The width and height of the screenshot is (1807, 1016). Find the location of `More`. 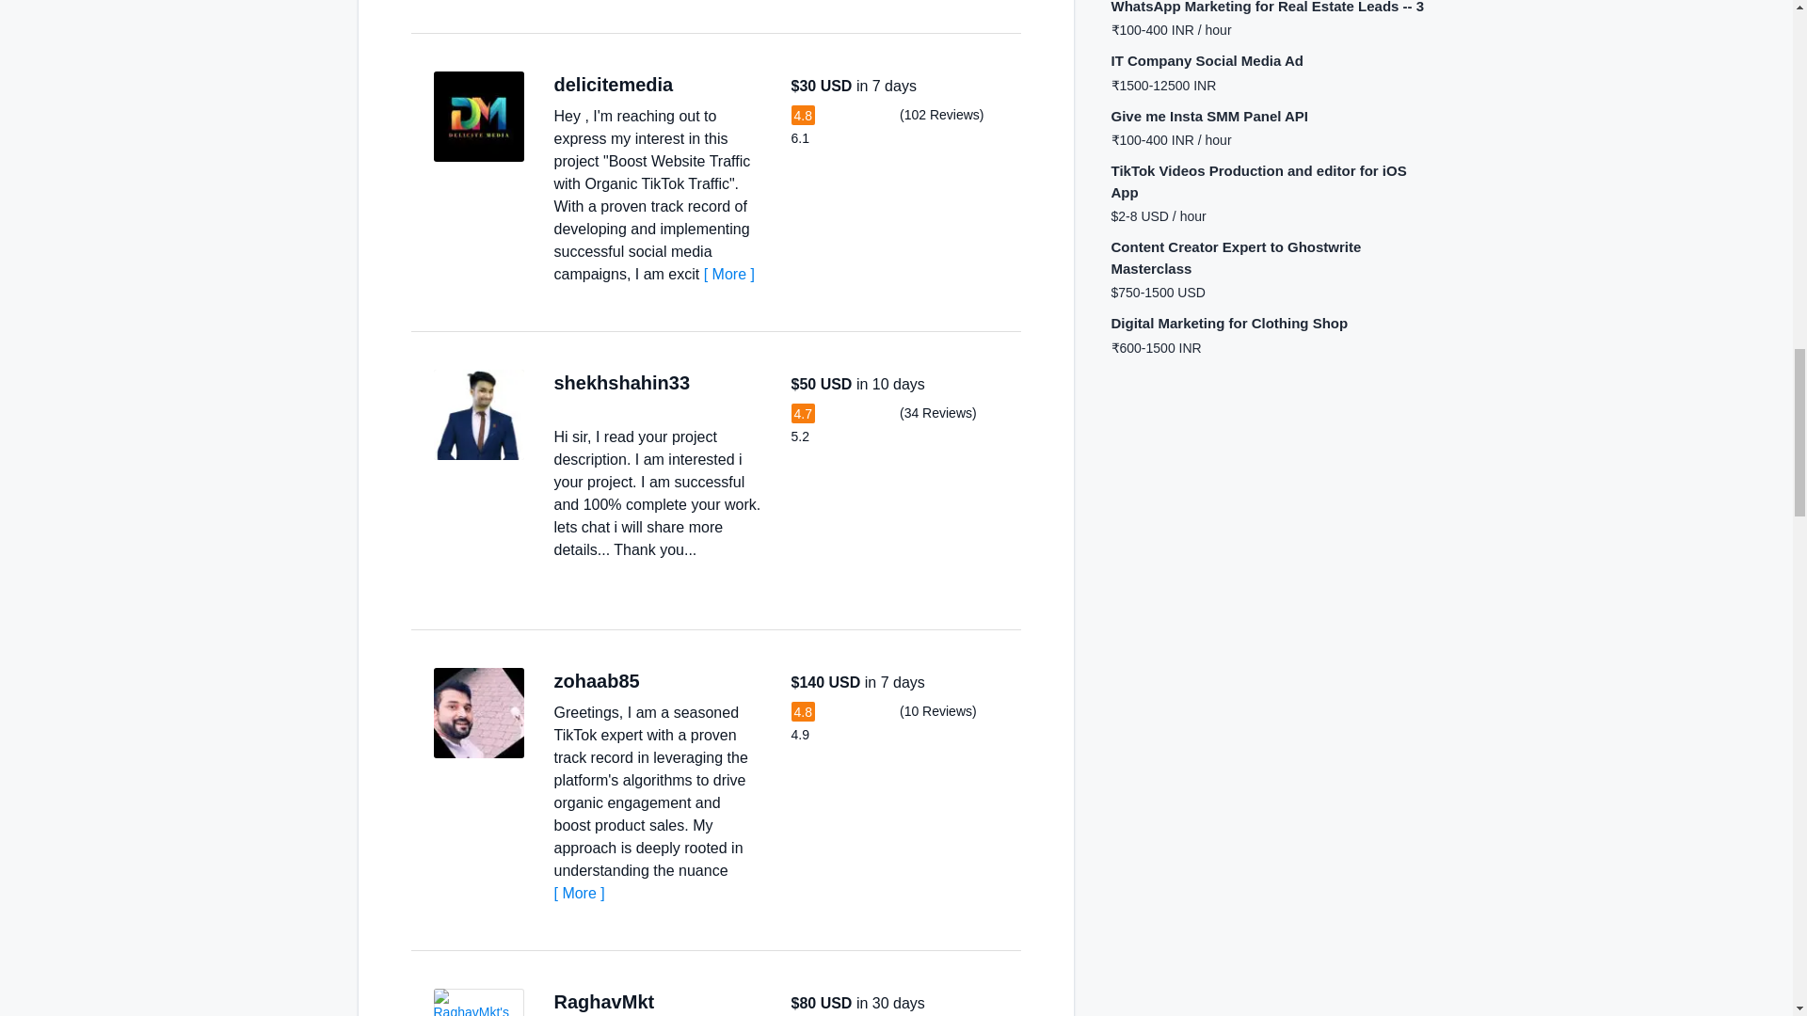

More is located at coordinates (729, 274).